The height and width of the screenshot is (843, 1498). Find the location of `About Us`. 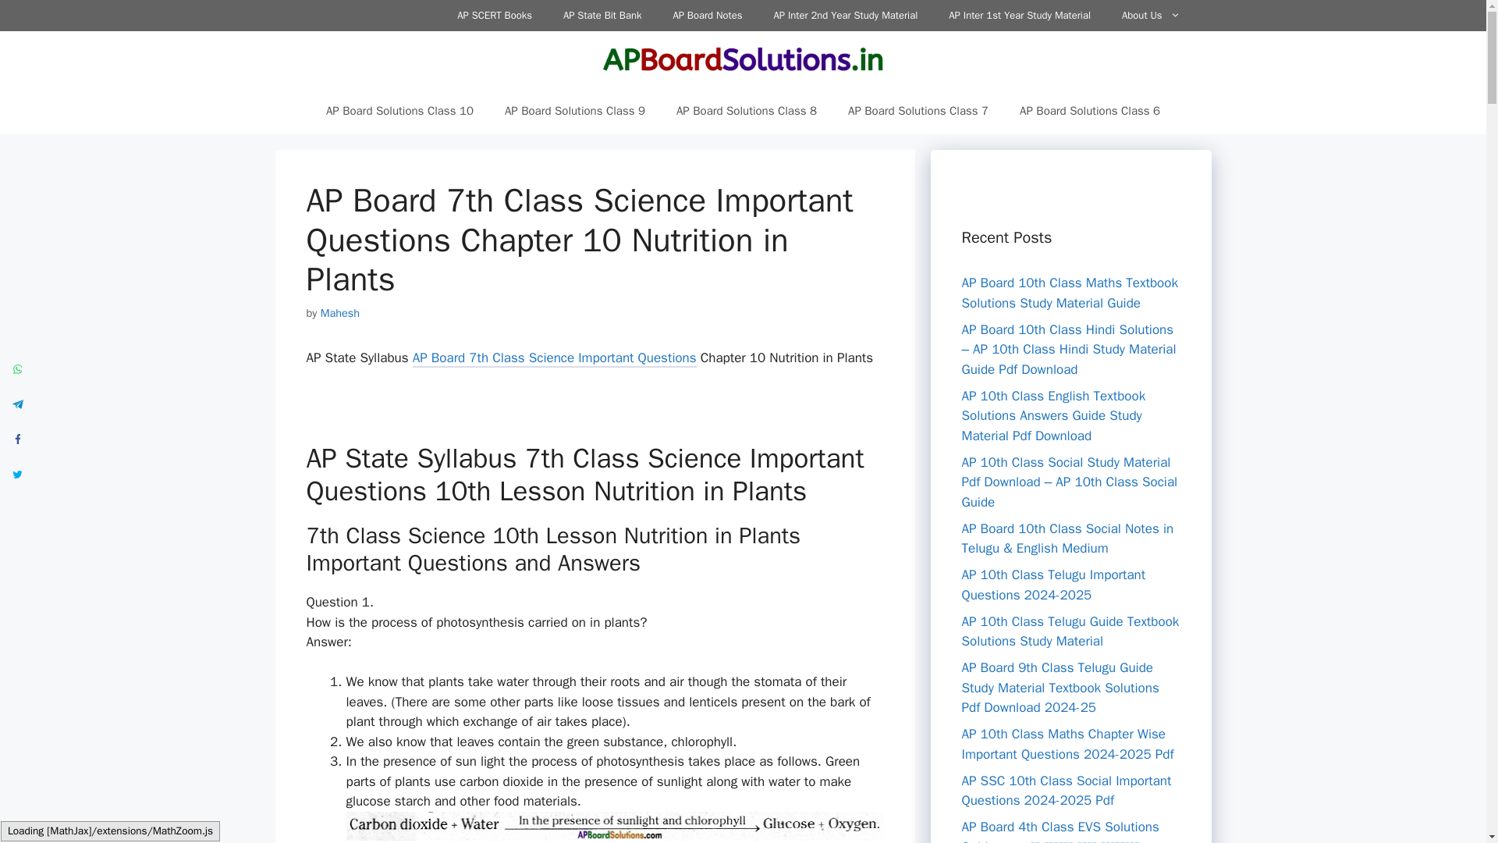

About Us is located at coordinates (1151, 16).